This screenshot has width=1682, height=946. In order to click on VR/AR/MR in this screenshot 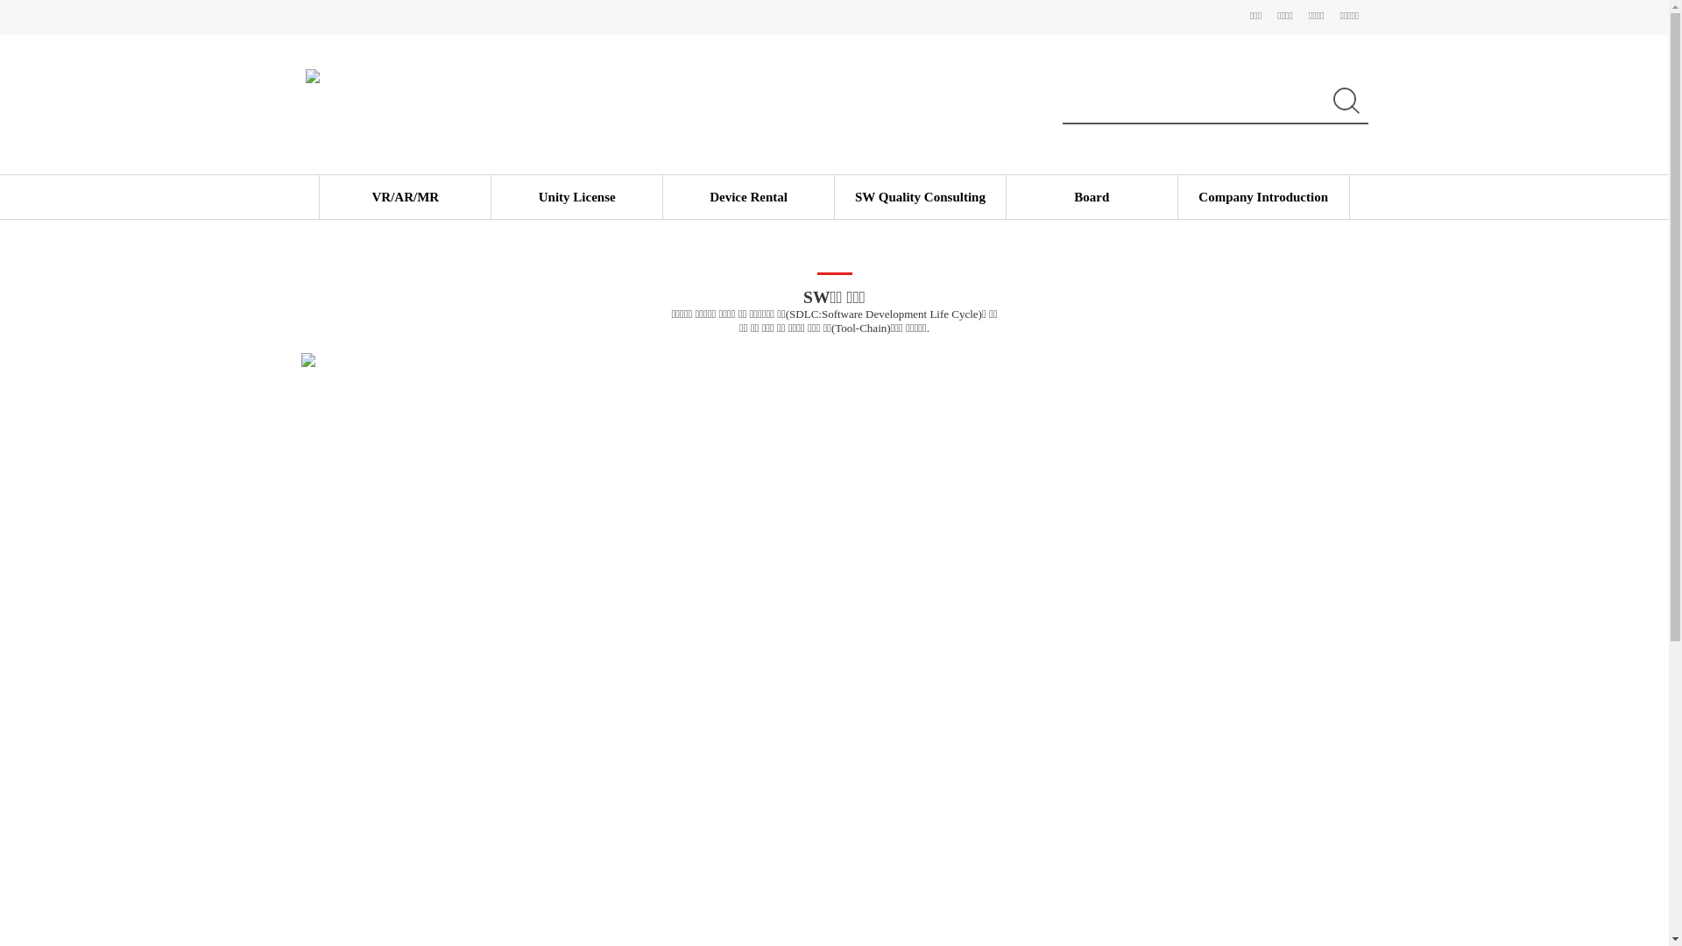, I will do `click(405, 197)`.